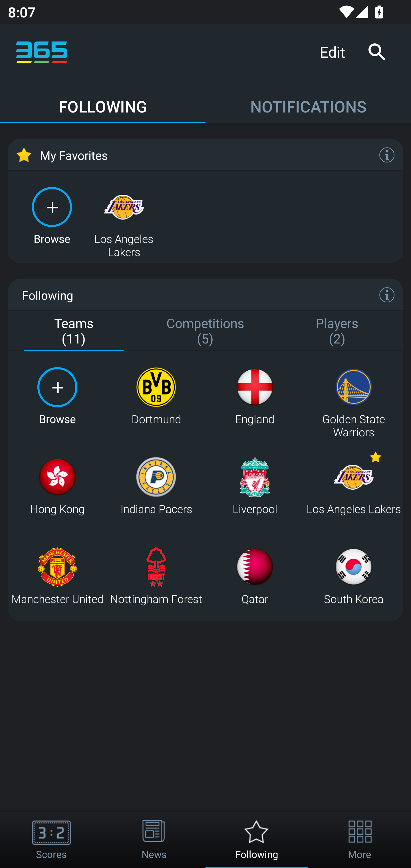 Image resolution: width=411 pixels, height=868 pixels. What do you see at coordinates (52, 215) in the screenshot?
I see `Browse` at bounding box center [52, 215].